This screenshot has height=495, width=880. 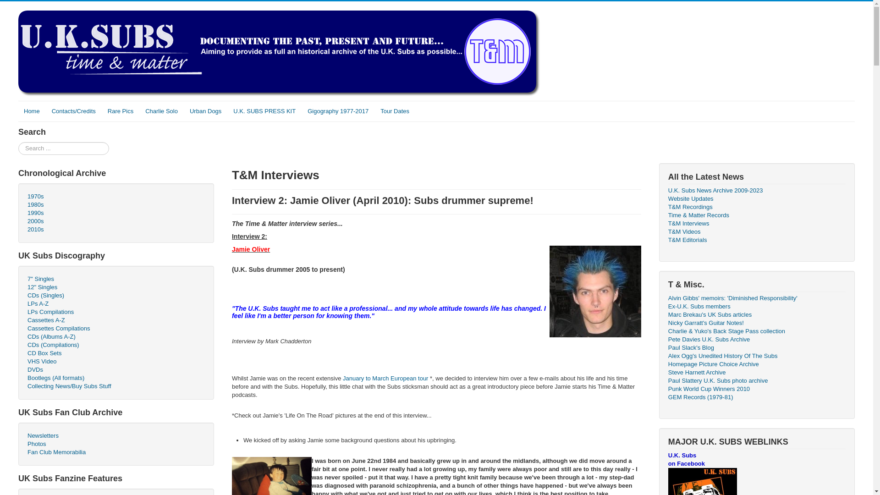 What do you see at coordinates (116, 213) in the screenshot?
I see `1990s` at bounding box center [116, 213].